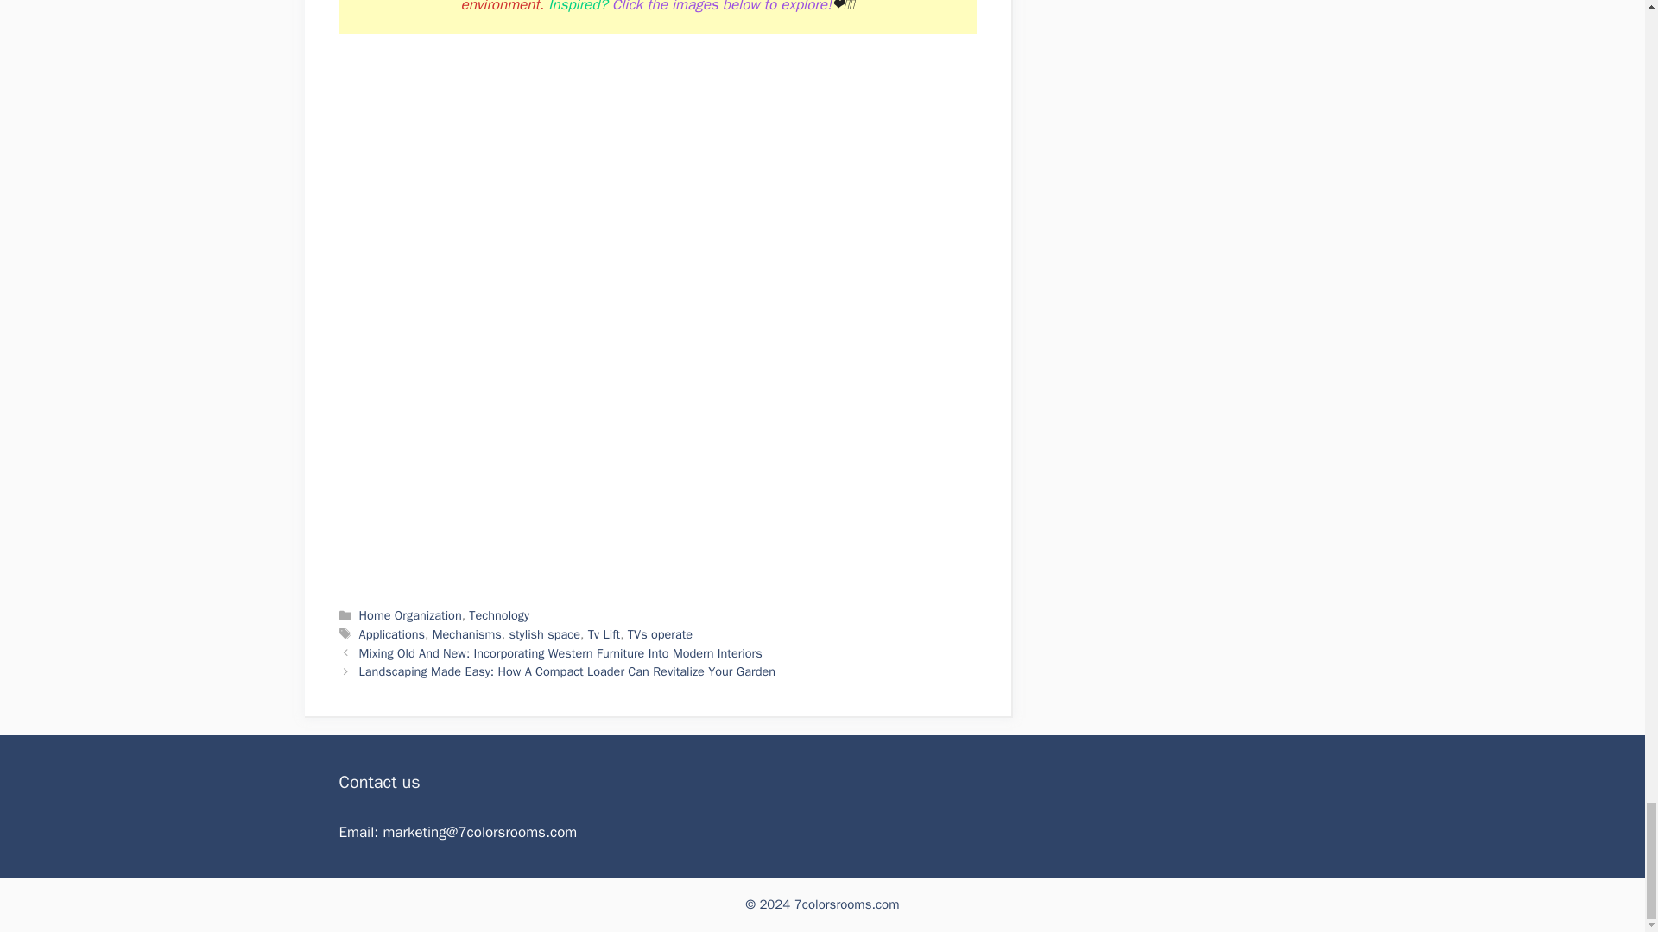 This screenshot has height=932, width=1658. What do you see at coordinates (467, 633) in the screenshot?
I see `Mechanisms` at bounding box center [467, 633].